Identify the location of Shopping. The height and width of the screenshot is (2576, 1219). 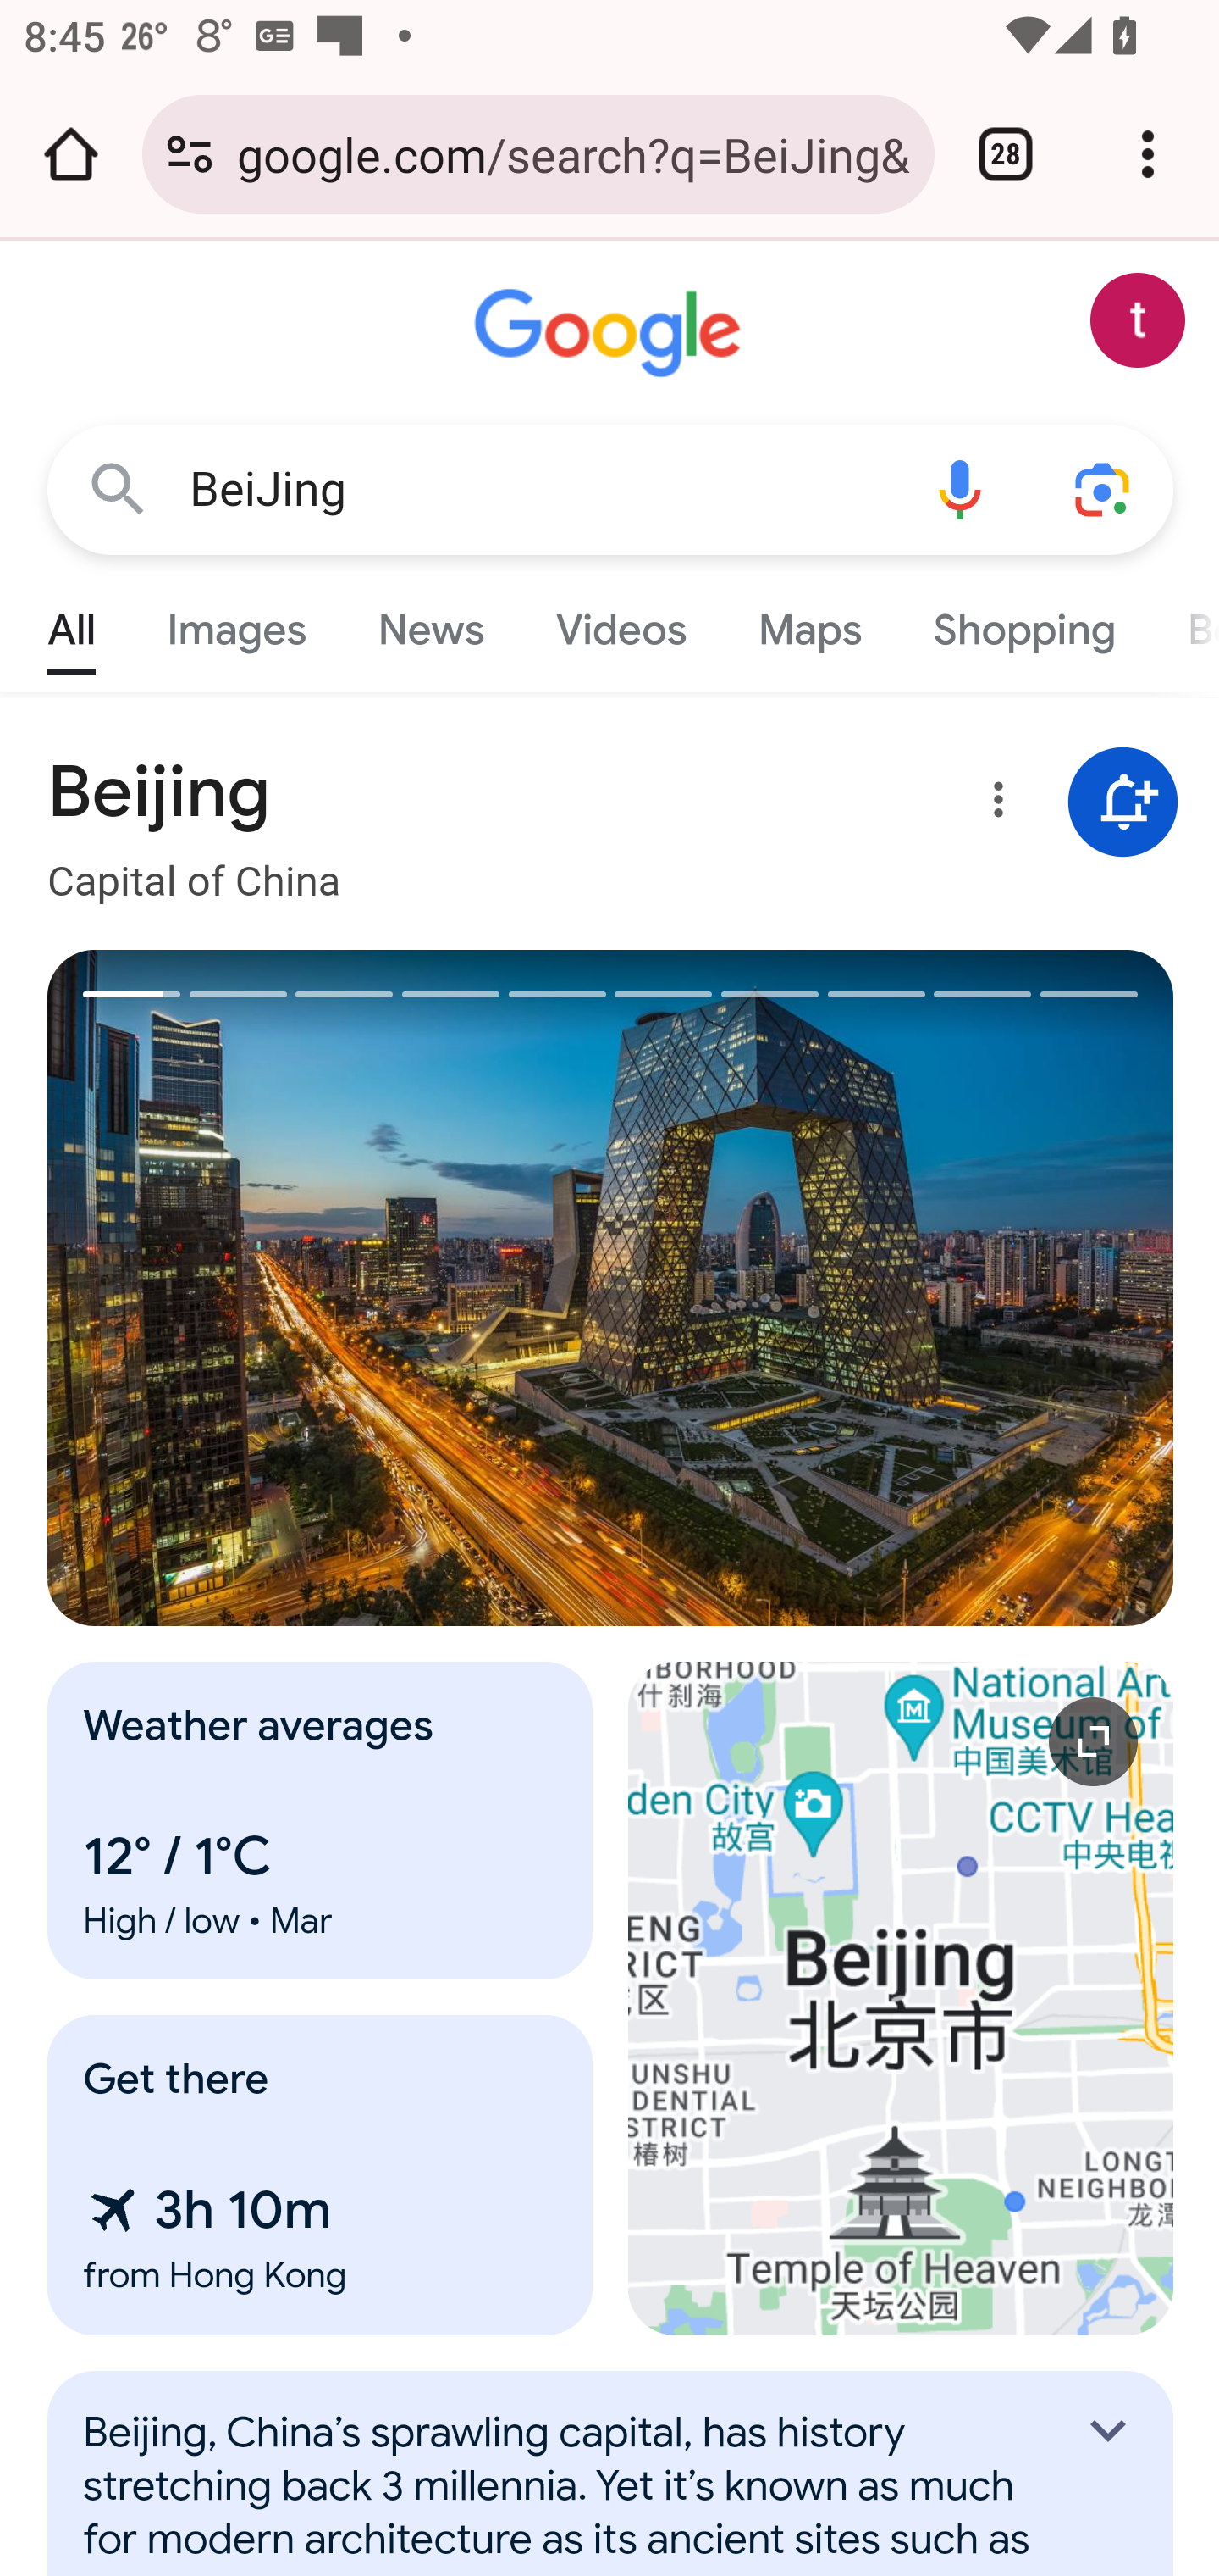
(1023, 622).